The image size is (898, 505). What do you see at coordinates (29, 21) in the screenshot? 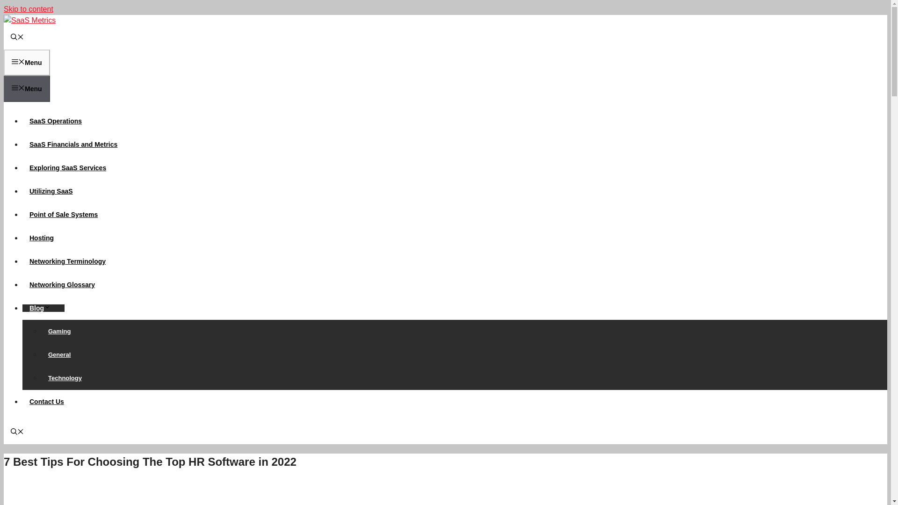
I see `SaaS Metrics` at bounding box center [29, 21].